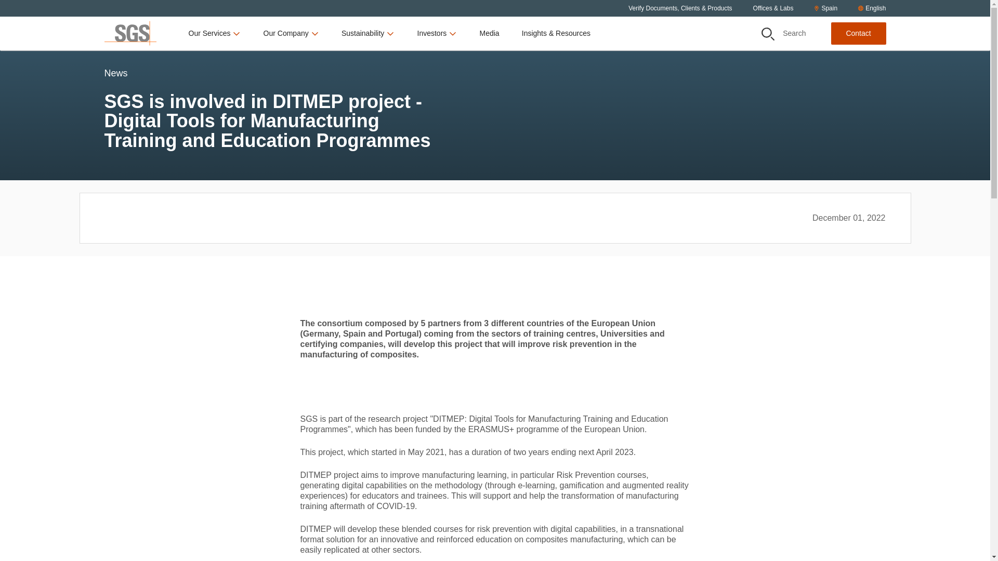 The width and height of the screenshot is (998, 561). I want to click on News, so click(115, 86).